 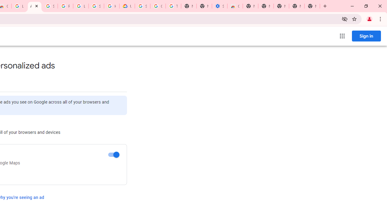 What do you see at coordinates (96, 6) in the screenshot?
I see `Sign in - Google Accounts` at bounding box center [96, 6].